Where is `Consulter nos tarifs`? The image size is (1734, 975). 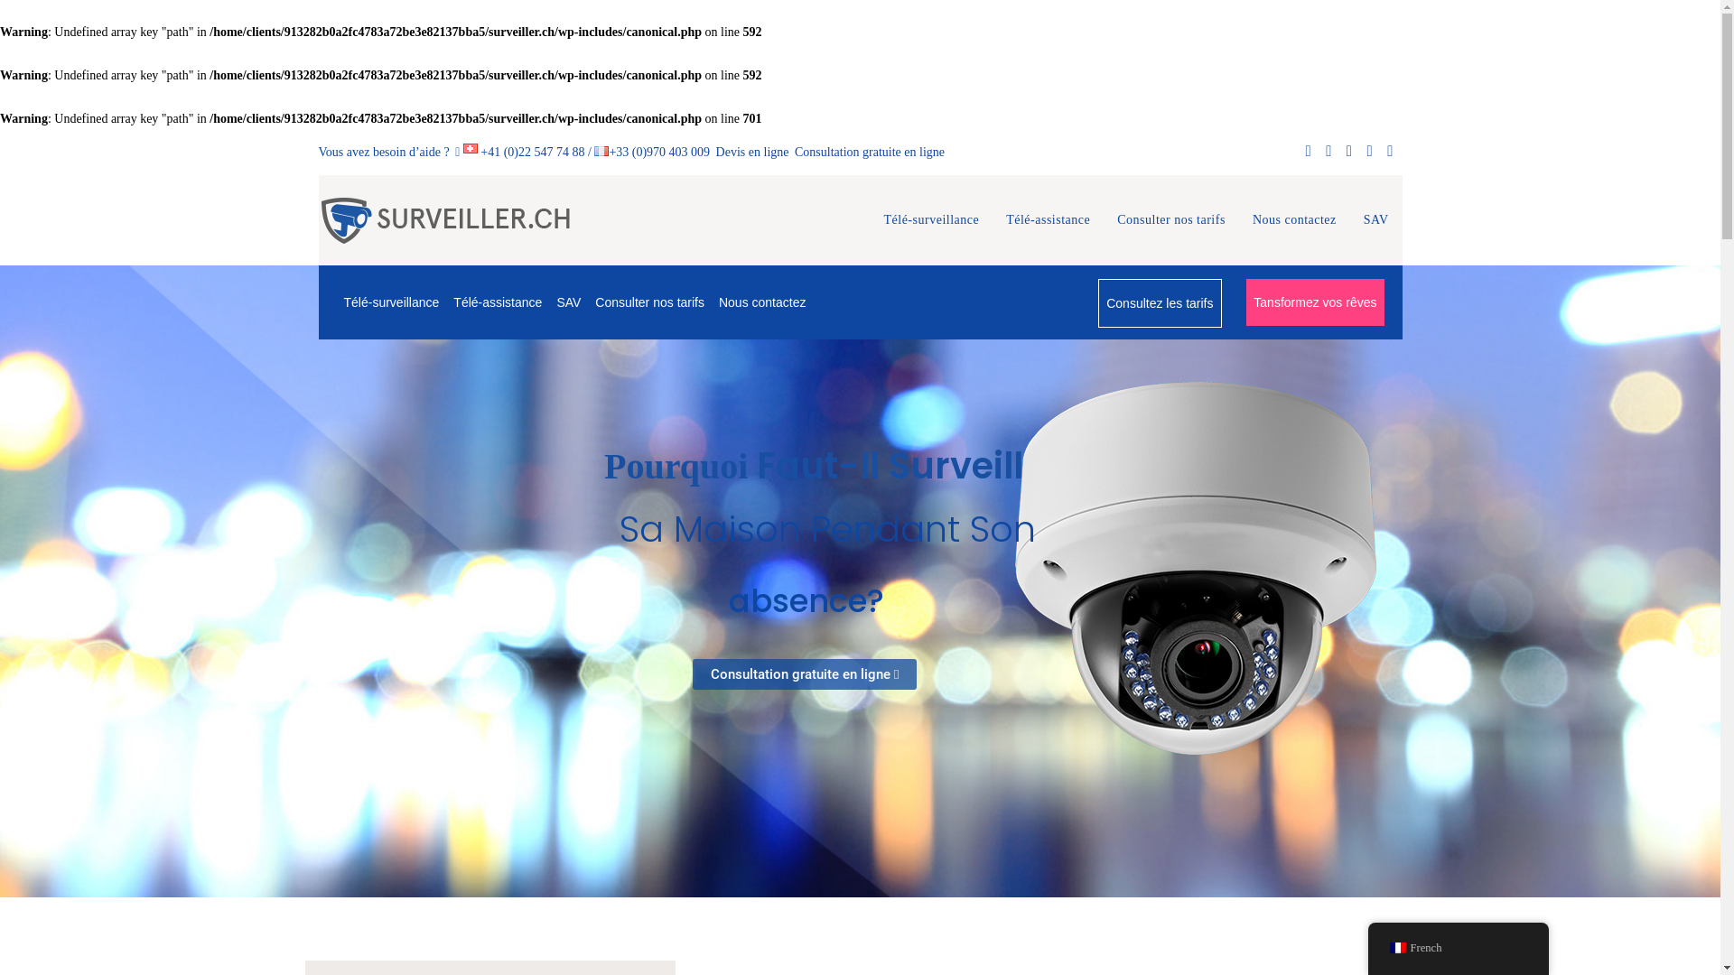 Consulter nos tarifs is located at coordinates (1171, 220).